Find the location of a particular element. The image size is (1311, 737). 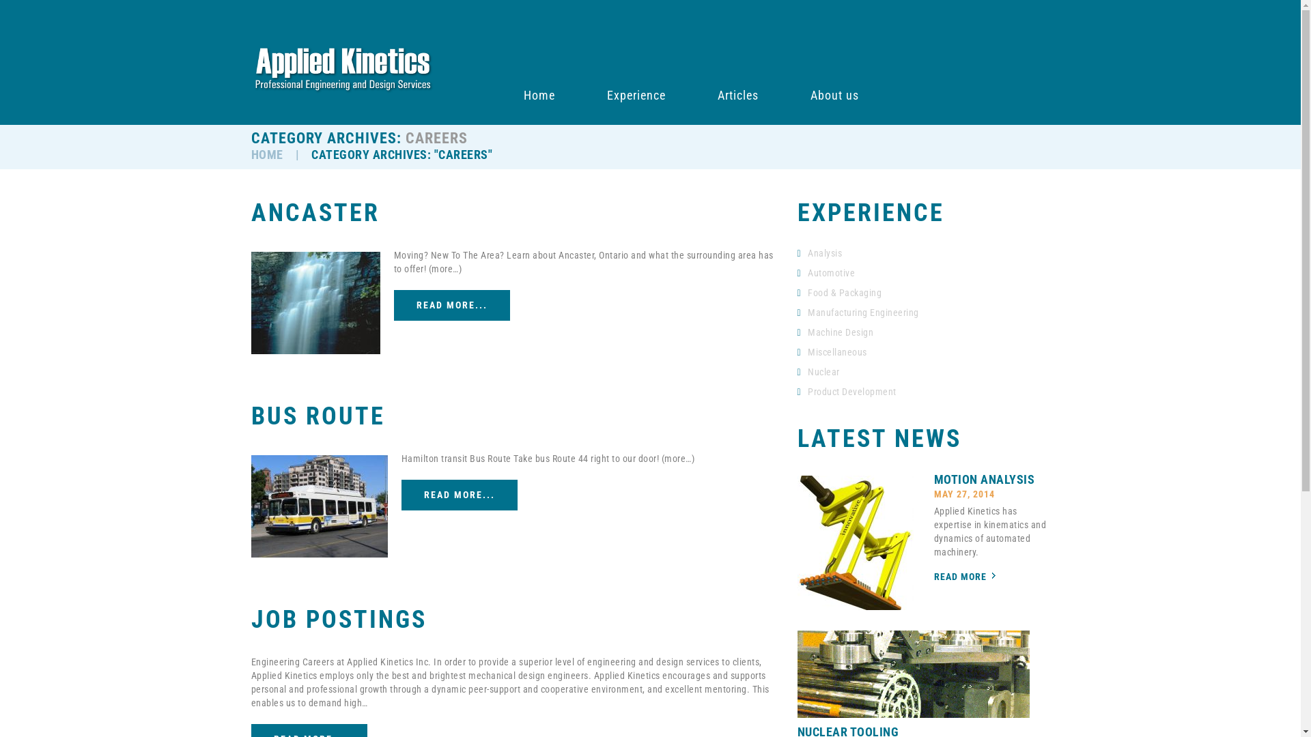

JOB POSTINGS is located at coordinates (339, 620).